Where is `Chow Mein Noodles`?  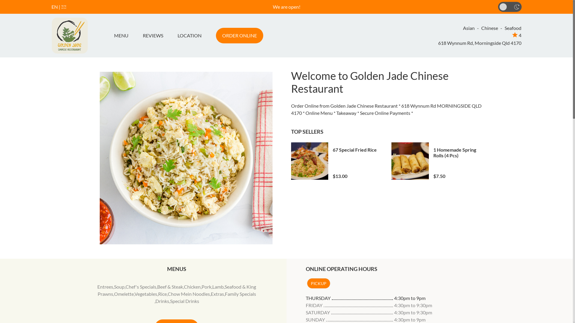 Chow Mein Noodles is located at coordinates (189, 294).